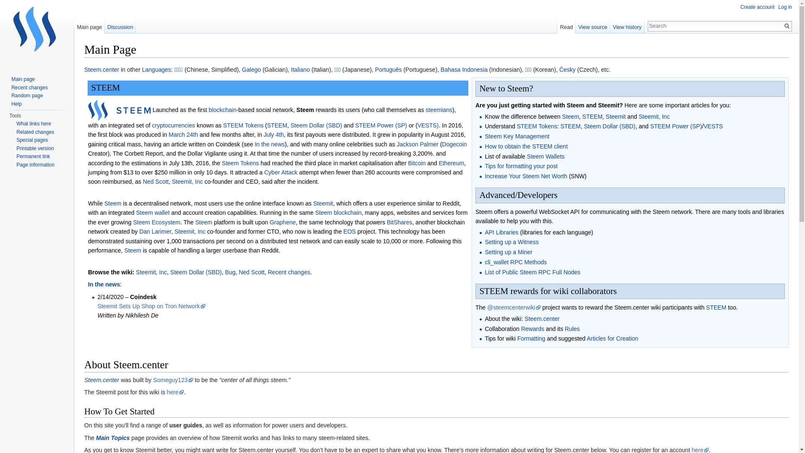  Describe the element at coordinates (175, 392) in the screenshot. I see `here` at that location.